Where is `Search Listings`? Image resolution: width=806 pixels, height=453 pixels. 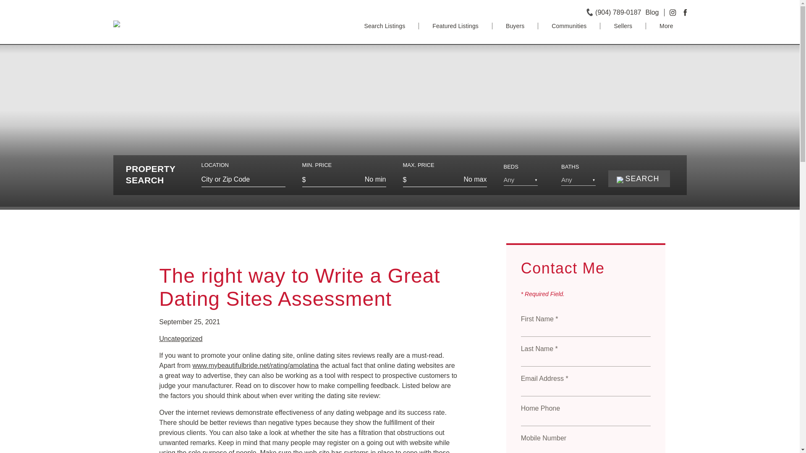
Search Listings is located at coordinates (385, 26).